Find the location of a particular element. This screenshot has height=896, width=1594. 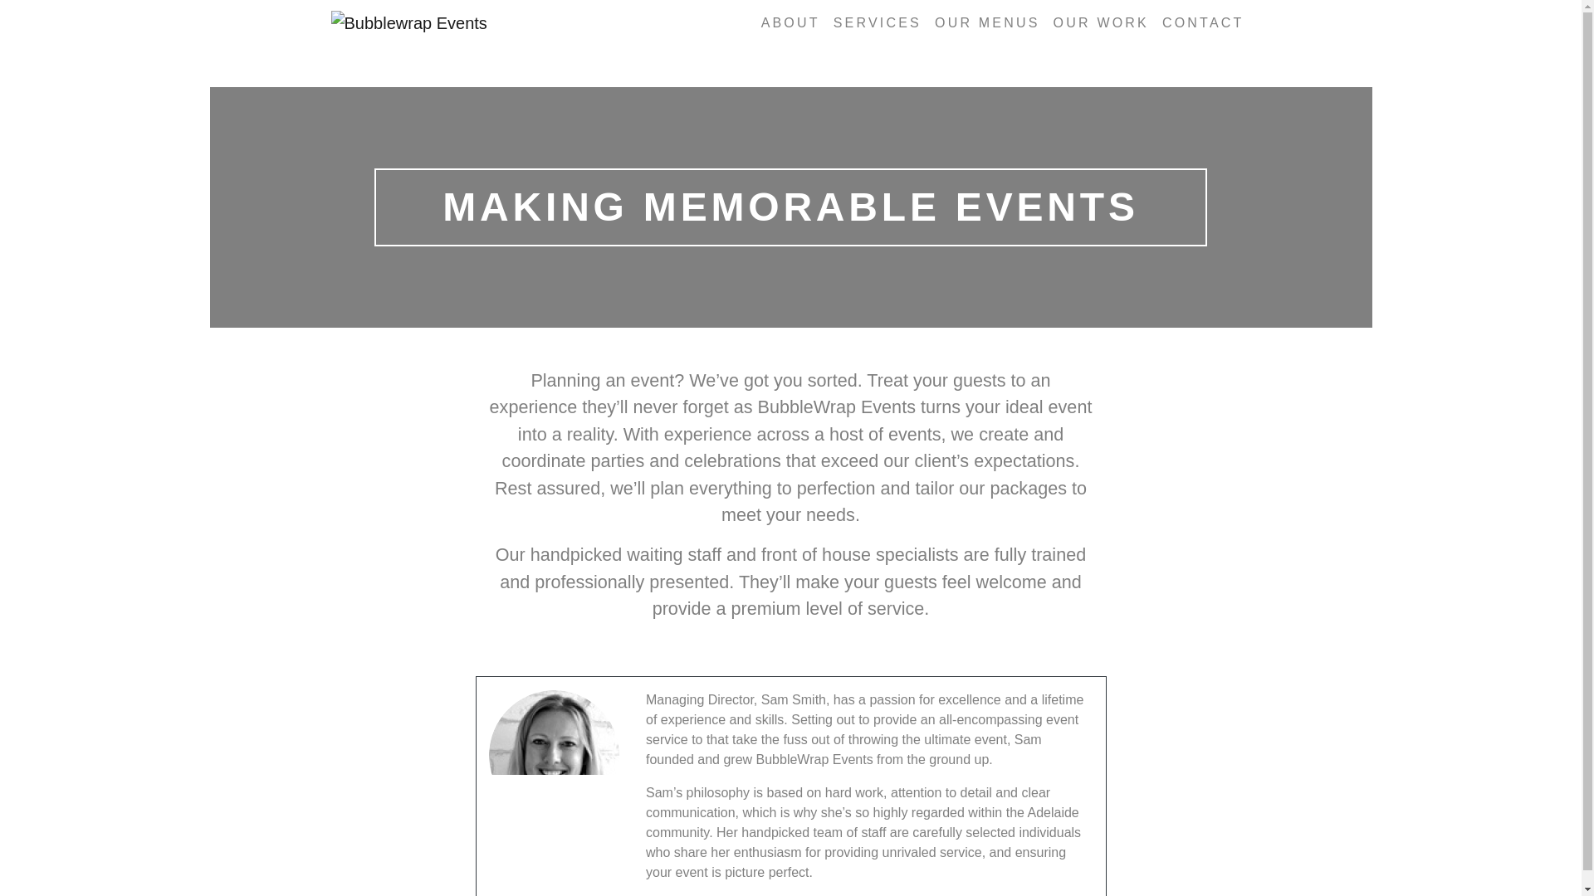

SERVICES is located at coordinates (877, 22).